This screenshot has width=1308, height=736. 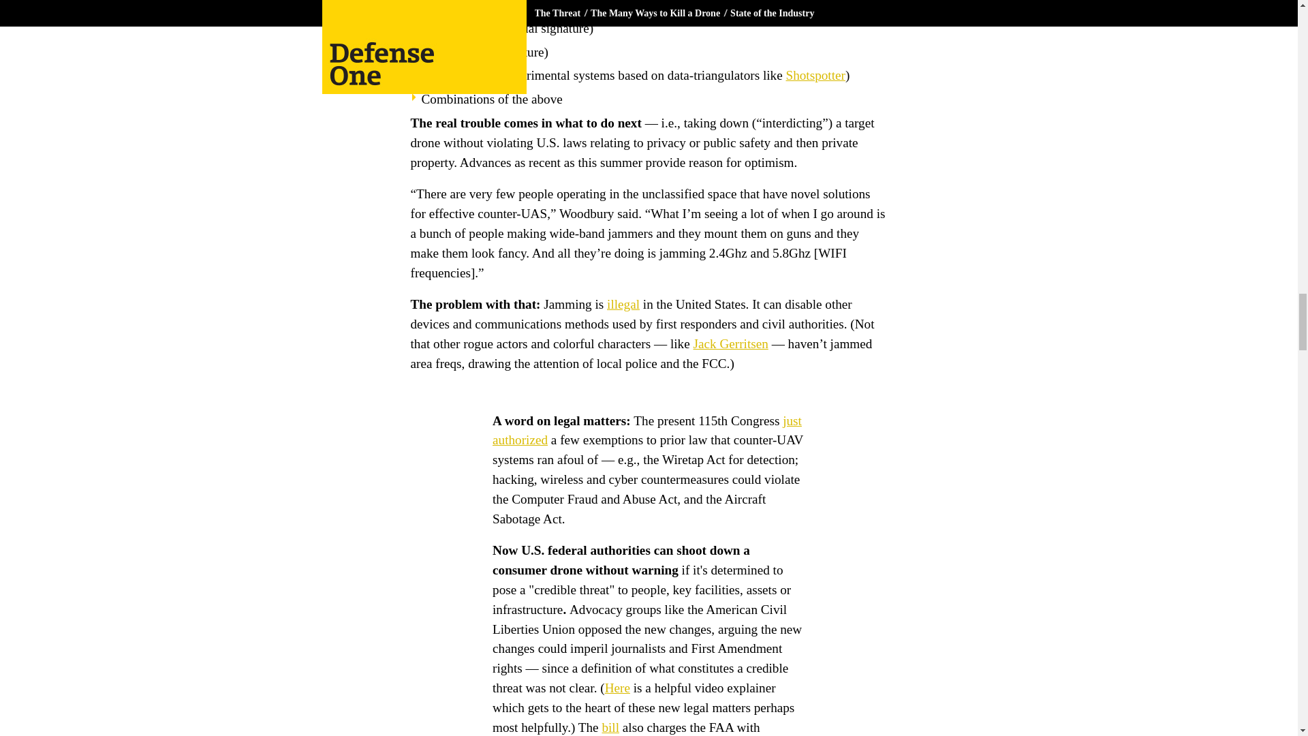 What do you see at coordinates (563, 5) in the screenshot?
I see `Aeroscope` at bounding box center [563, 5].